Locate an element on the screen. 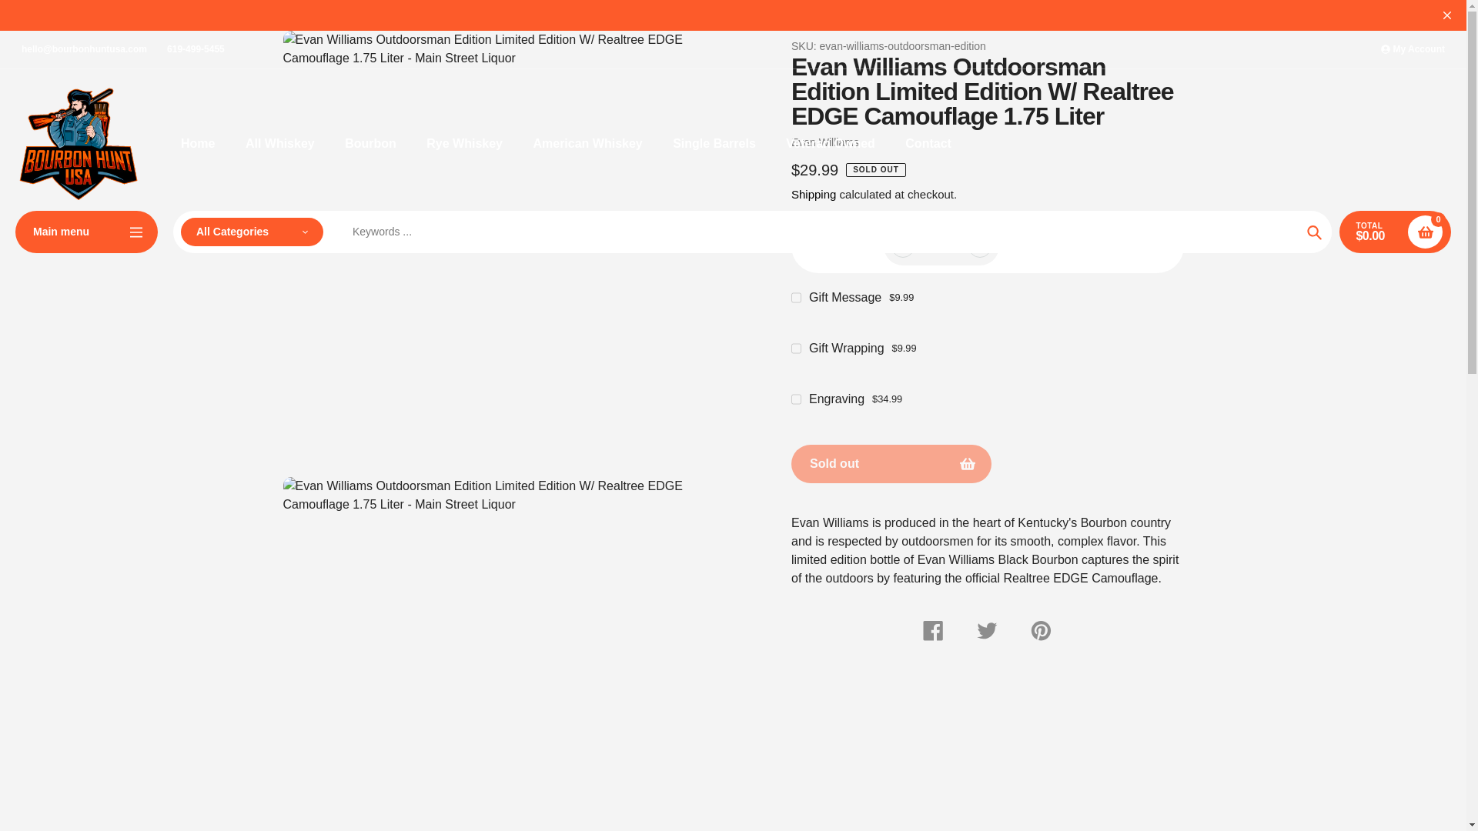 This screenshot has width=1478, height=831. Rye Whiskey is located at coordinates (464, 143).